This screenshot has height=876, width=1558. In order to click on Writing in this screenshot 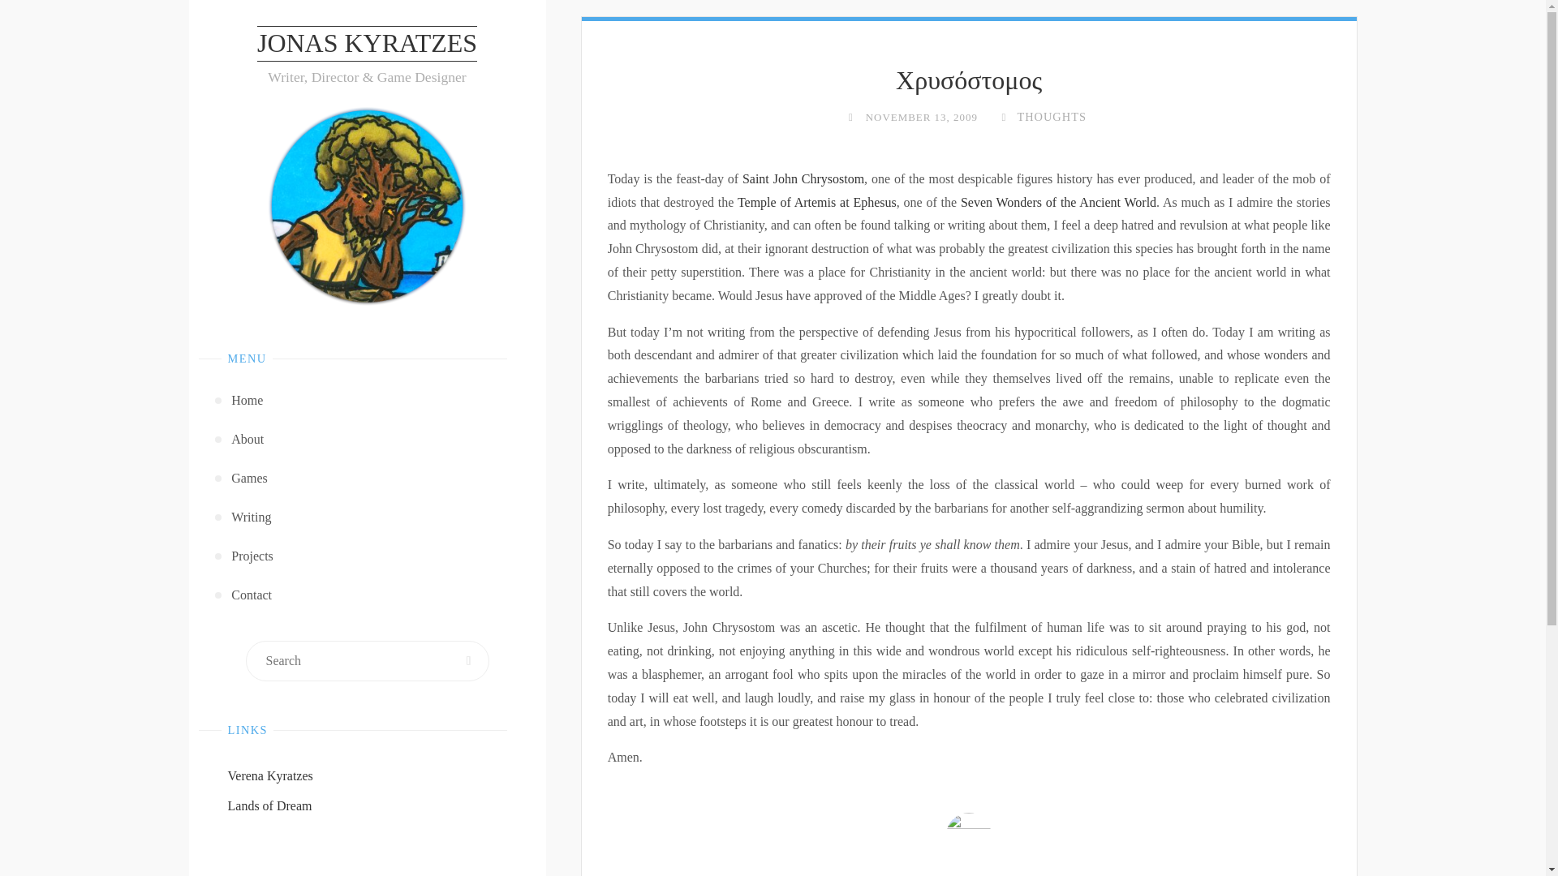, I will do `click(368, 517)`.